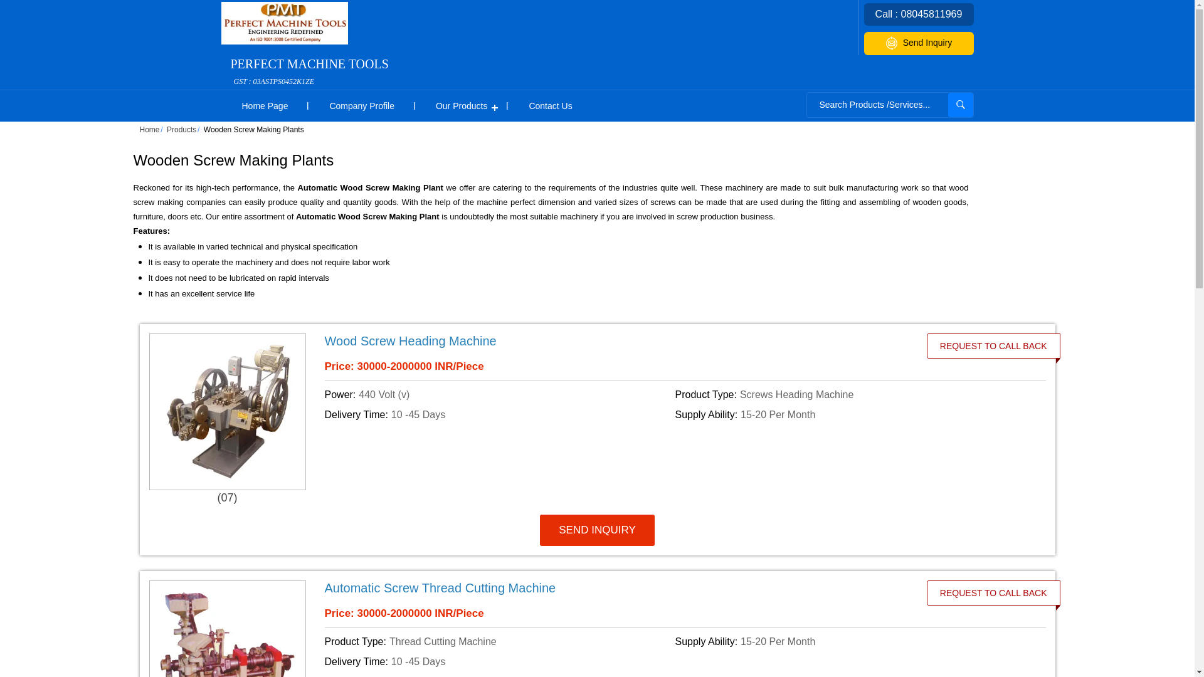  Describe the element at coordinates (498, 415) in the screenshot. I see `Delivery Time: 10 -45 Days` at that location.